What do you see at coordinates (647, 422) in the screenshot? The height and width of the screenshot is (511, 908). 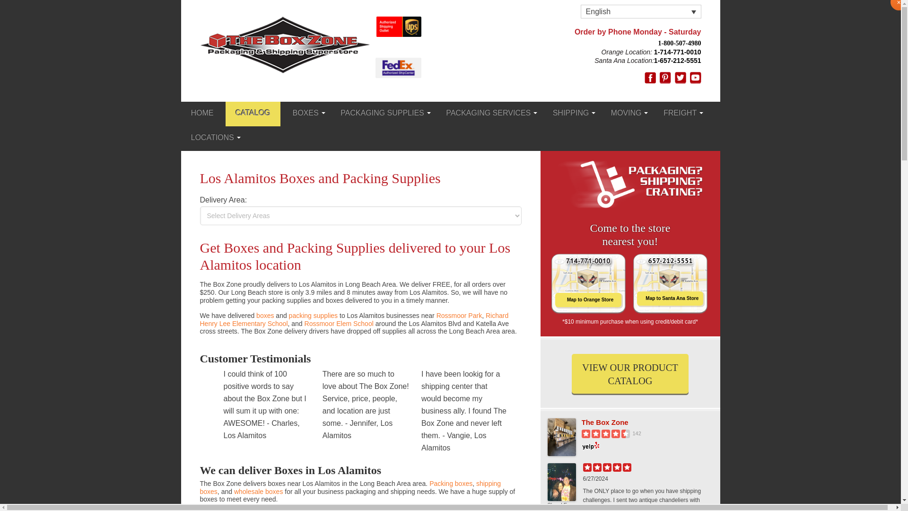 I see `The Box Zone Yelp page` at bounding box center [647, 422].